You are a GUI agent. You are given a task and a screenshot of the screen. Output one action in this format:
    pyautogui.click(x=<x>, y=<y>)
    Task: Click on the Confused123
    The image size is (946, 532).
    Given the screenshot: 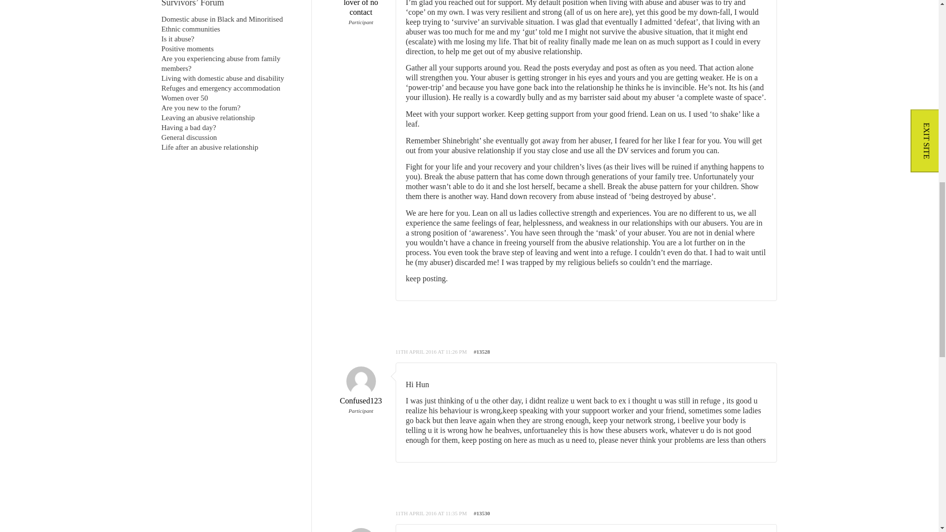 What is the action you would take?
    pyautogui.click(x=360, y=391)
    